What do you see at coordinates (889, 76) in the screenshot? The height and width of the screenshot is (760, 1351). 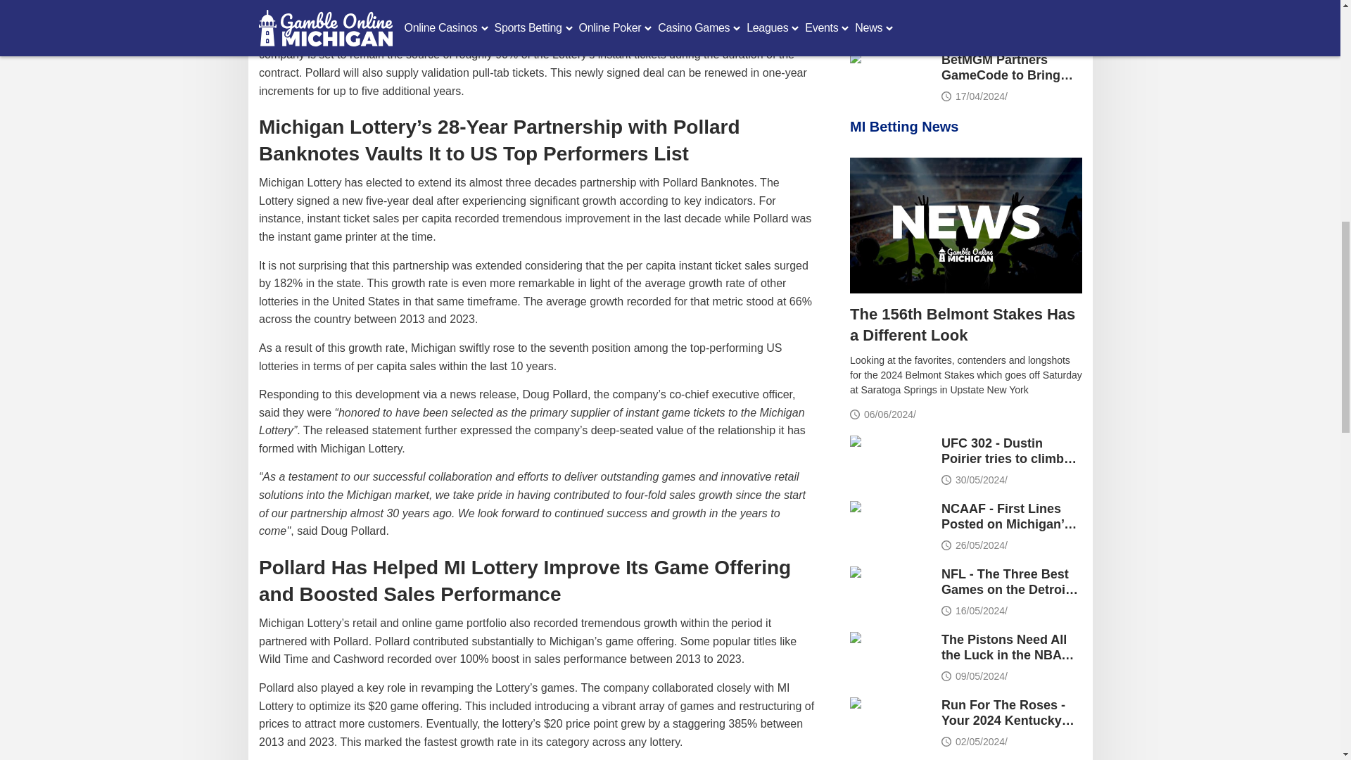 I see `News` at bounding box center [889, 76].